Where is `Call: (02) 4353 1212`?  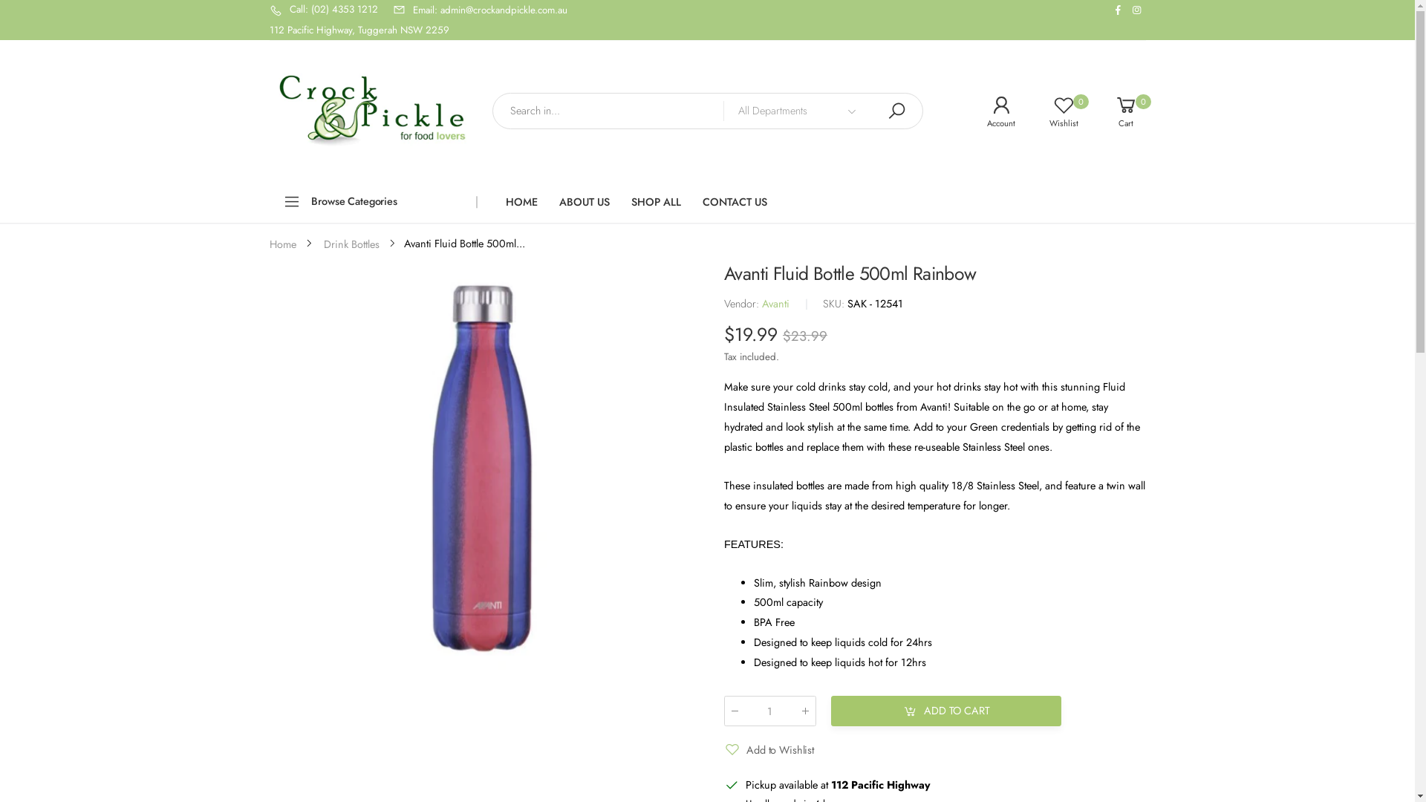
Call: (02) 4353 1212 is located at coordinates (323, 10).